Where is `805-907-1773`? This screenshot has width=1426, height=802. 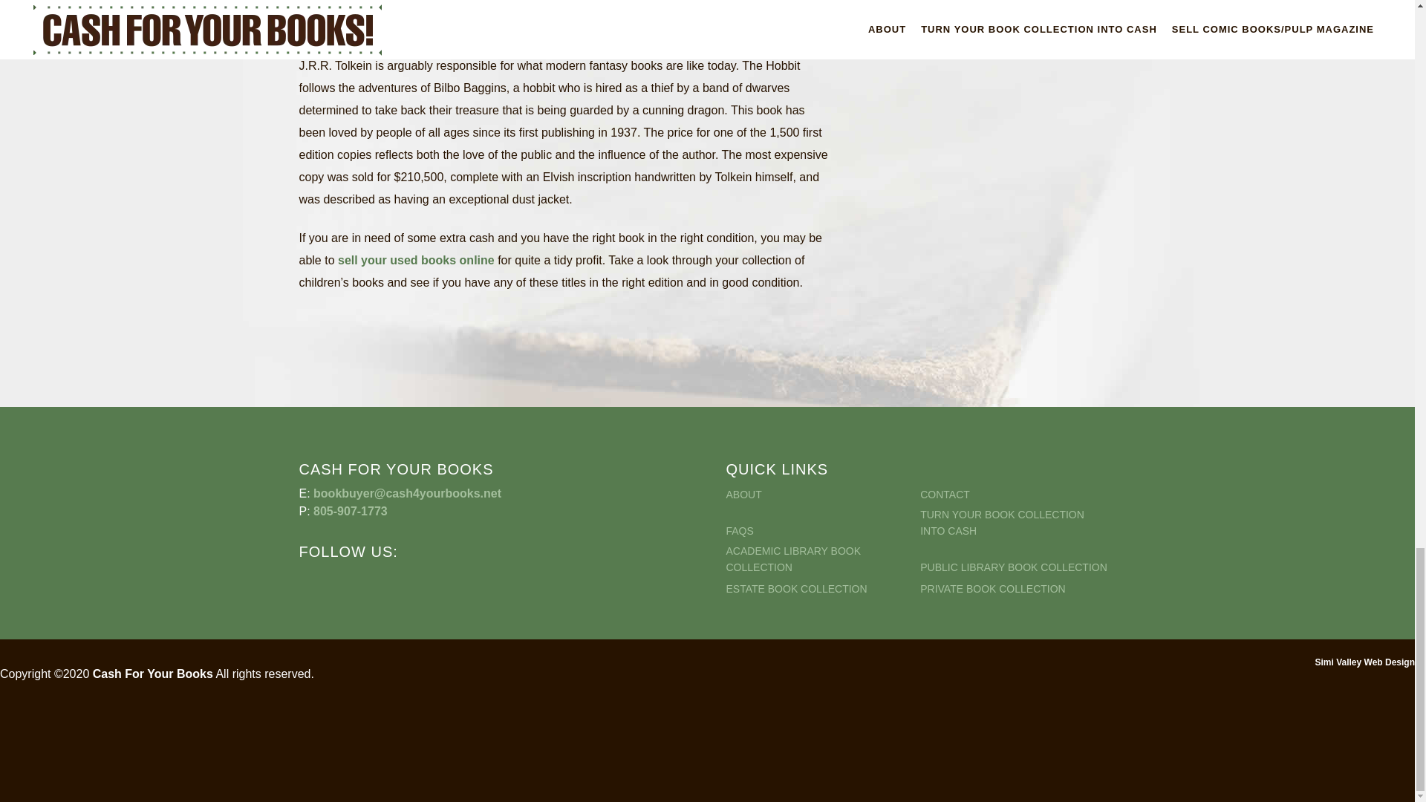 805-907-1773 is located at coordinates (351, 511).